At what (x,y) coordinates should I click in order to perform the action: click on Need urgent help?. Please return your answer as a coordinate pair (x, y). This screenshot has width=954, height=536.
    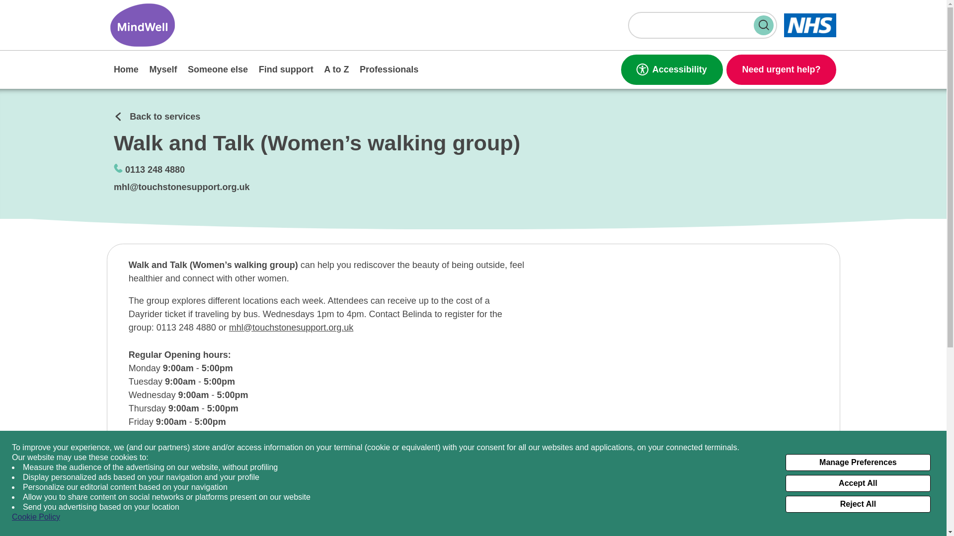
    Looking at the image, I should click on (781, 69).